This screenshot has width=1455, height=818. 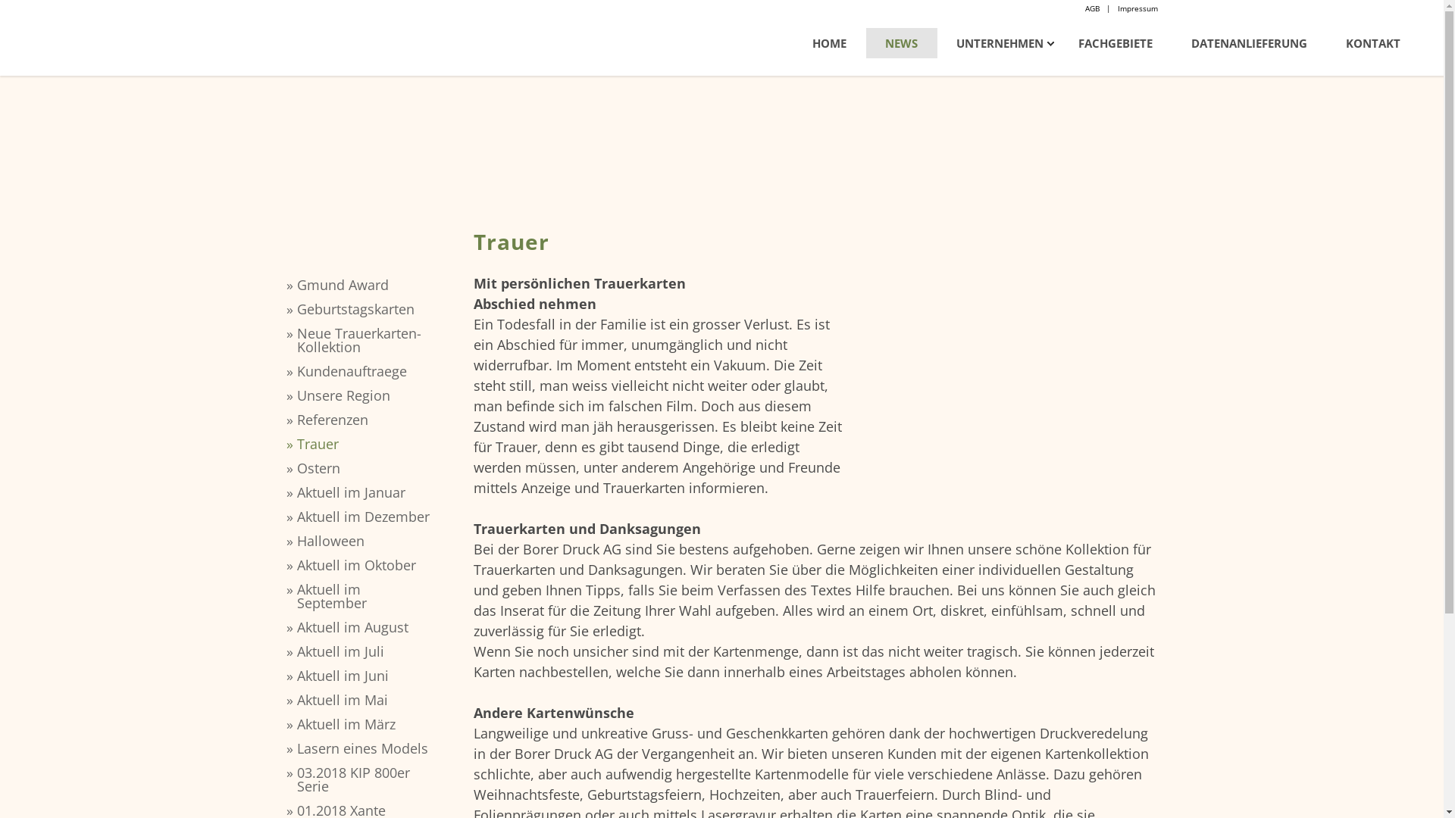 What do you see at coordinates (365, 676) in the screenshot?
I see `Aktuell im Juni` at bounding box center [365, 676].